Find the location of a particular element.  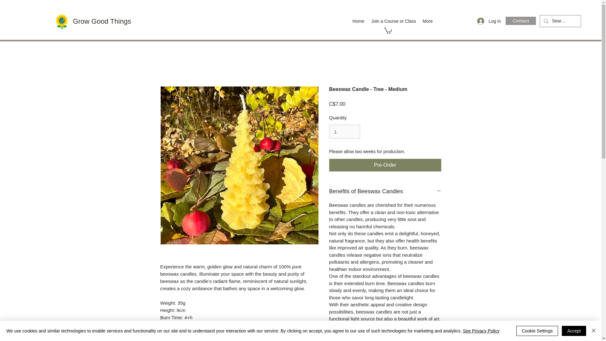

Home is located at coordinates (358, 21).